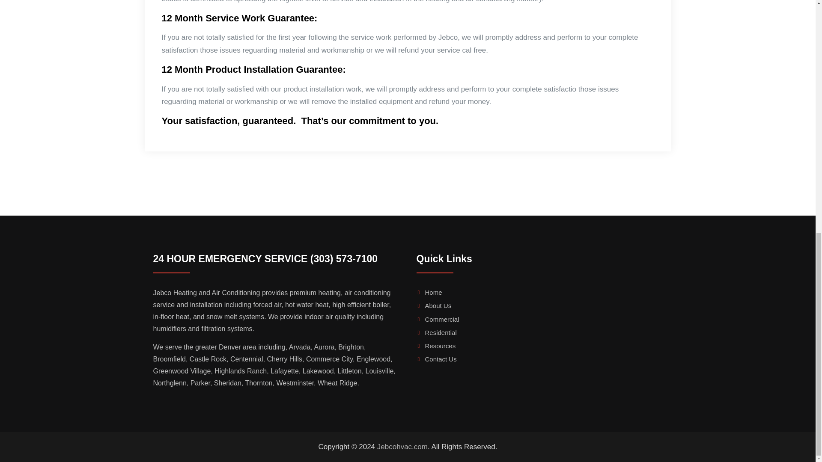 This screenshot has width=822, height=462. What do you see at coordinates (433, 293) in the screenshot?
I see `Home` at bounding box center [433, 293].